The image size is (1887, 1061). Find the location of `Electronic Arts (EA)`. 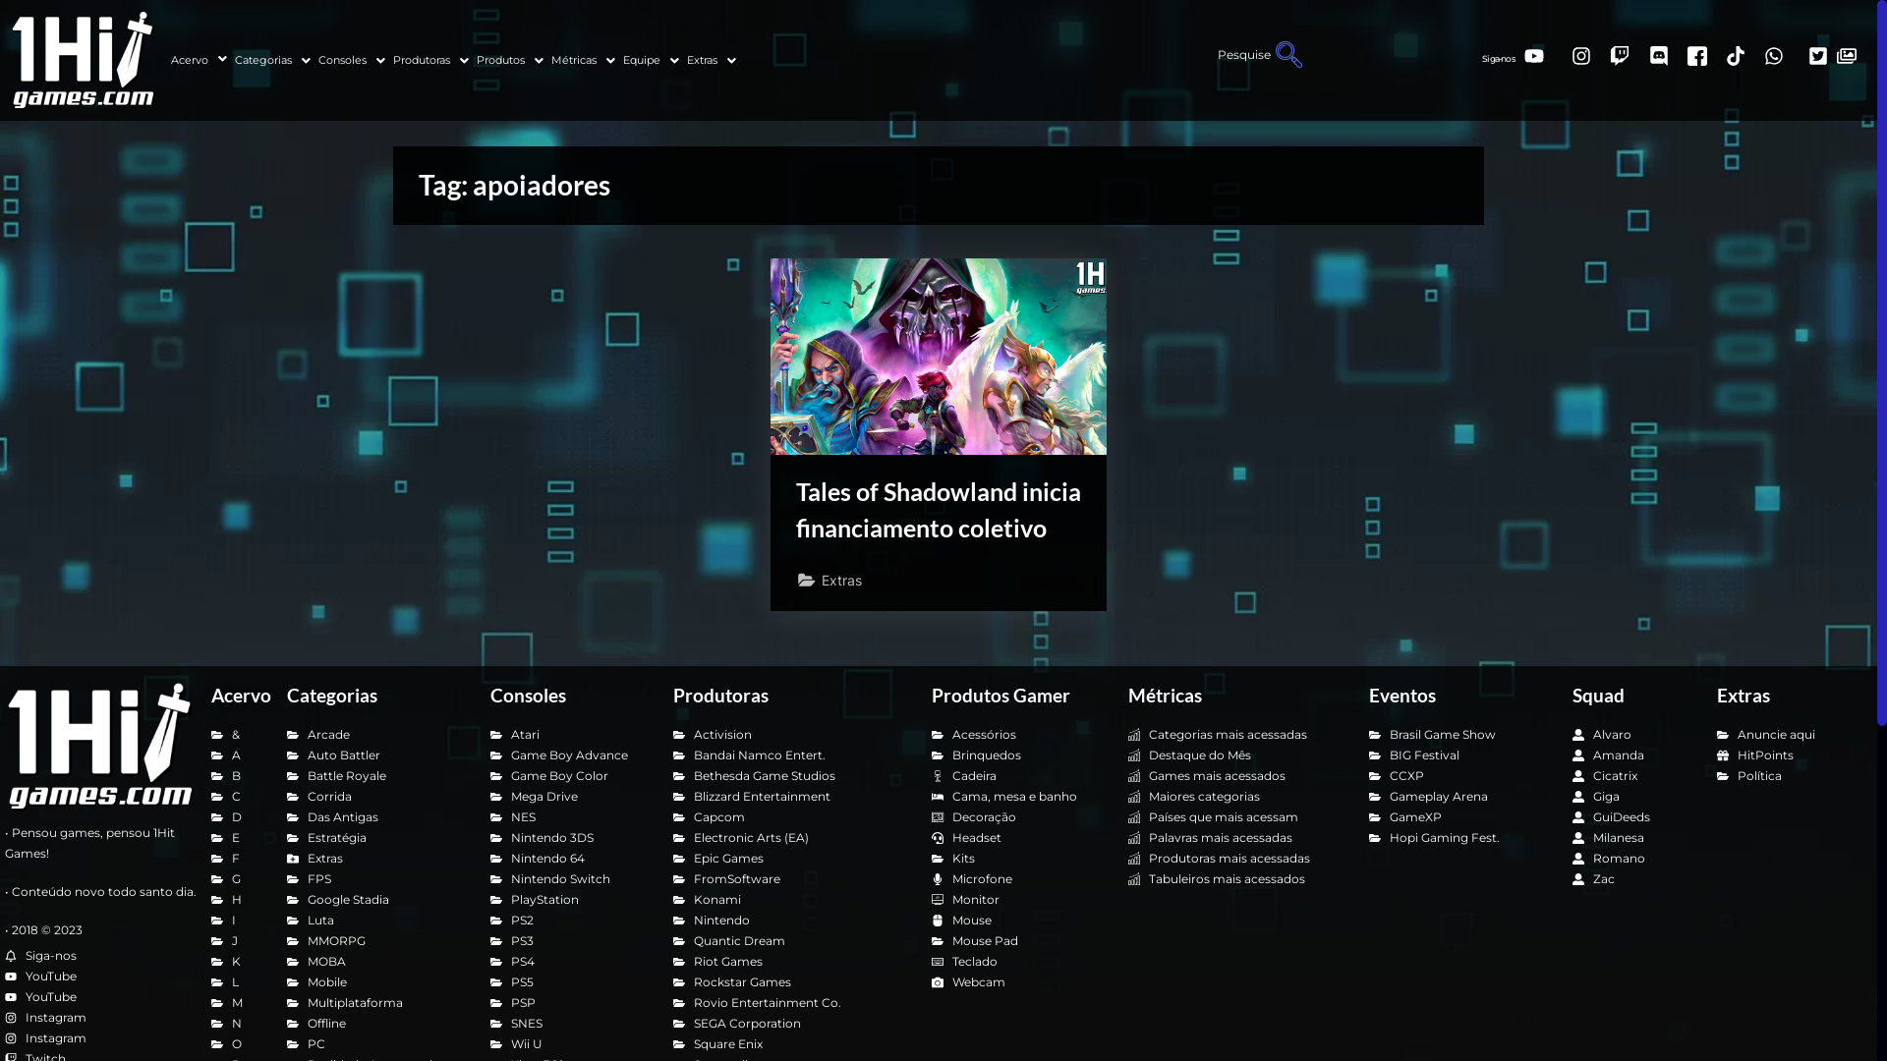

Electronic Arts (EA) is located at coordinates (792, 837).